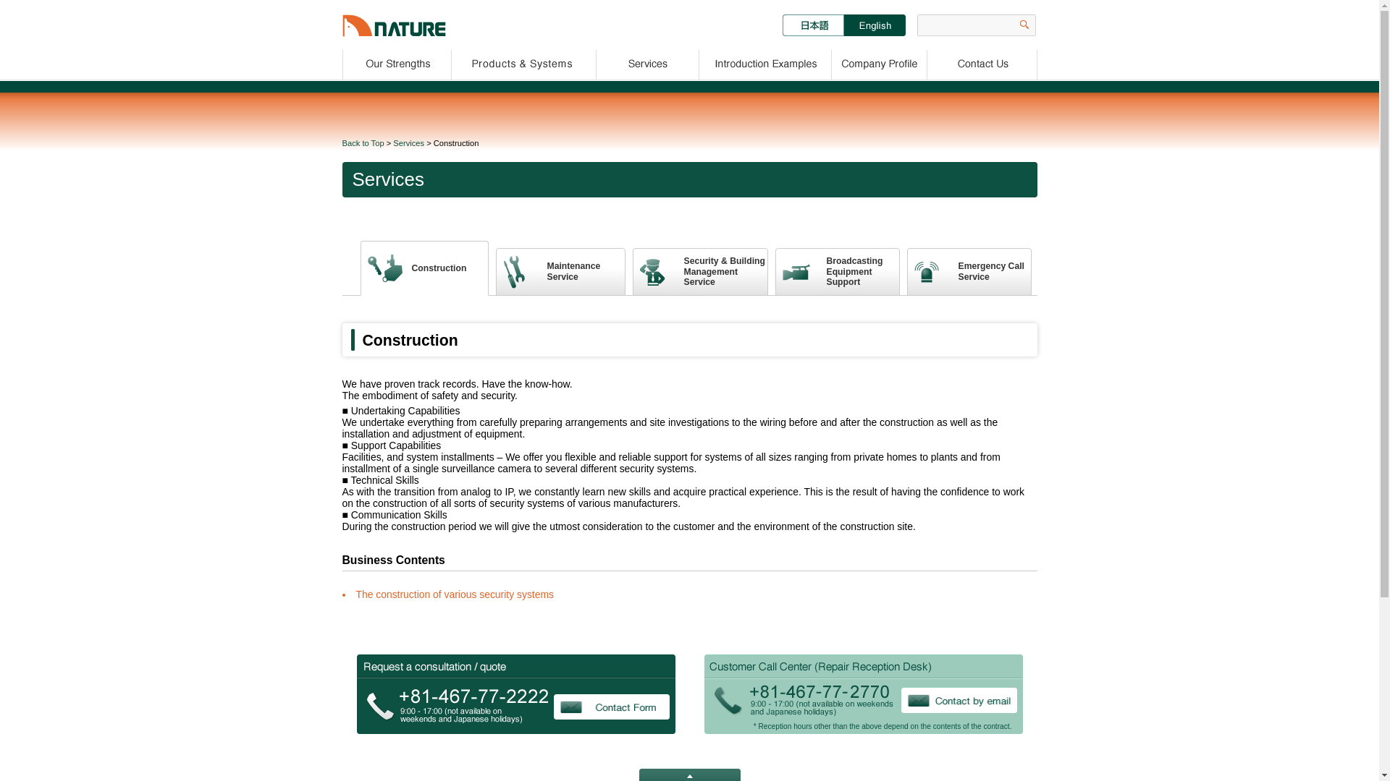 The height and width of the screenshot is (781, 1390). Describe the element at coordinates (766, 62) in the screenshot. I see `Services` at that location.